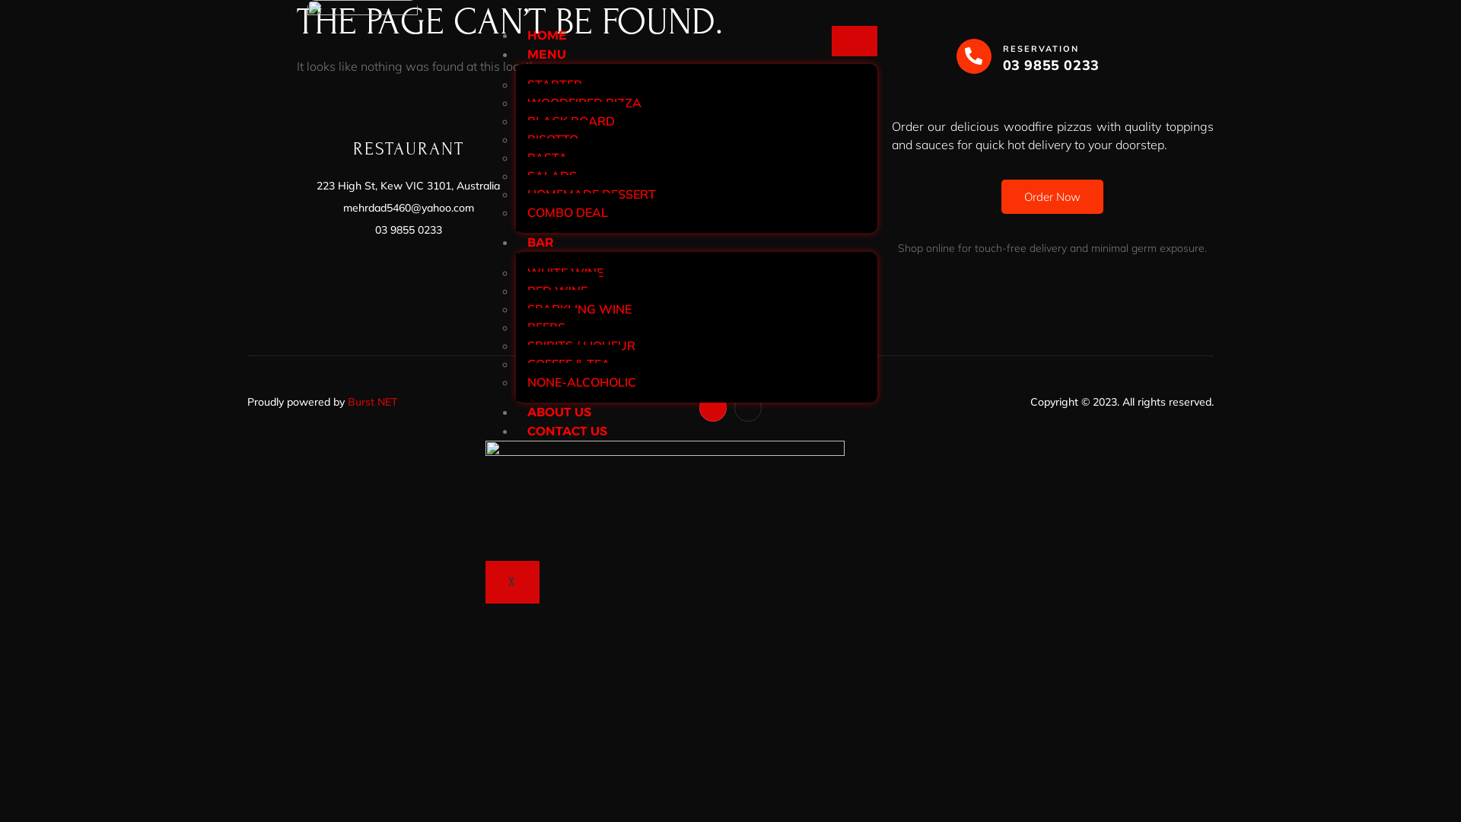 This screenshot has height=822, width=1461. Describe the element at coordinates (1041, 49) in the screenshot. I see `RESERVATION` at that location.